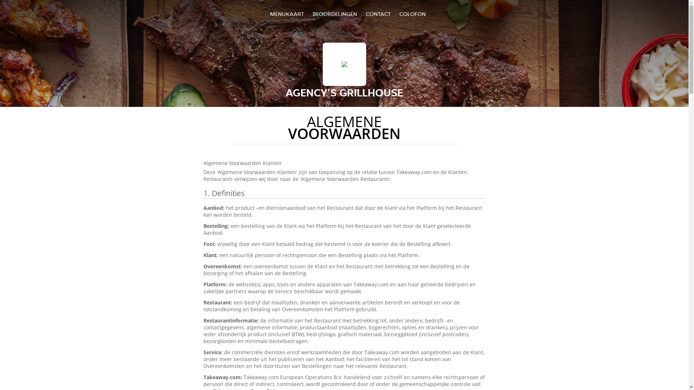 This screenshot has height=390, width=694. What do you see at coordinates (335, 14) in the screenshot?
I see `BEOORDELINGEN` at bounding box center [335, 14].